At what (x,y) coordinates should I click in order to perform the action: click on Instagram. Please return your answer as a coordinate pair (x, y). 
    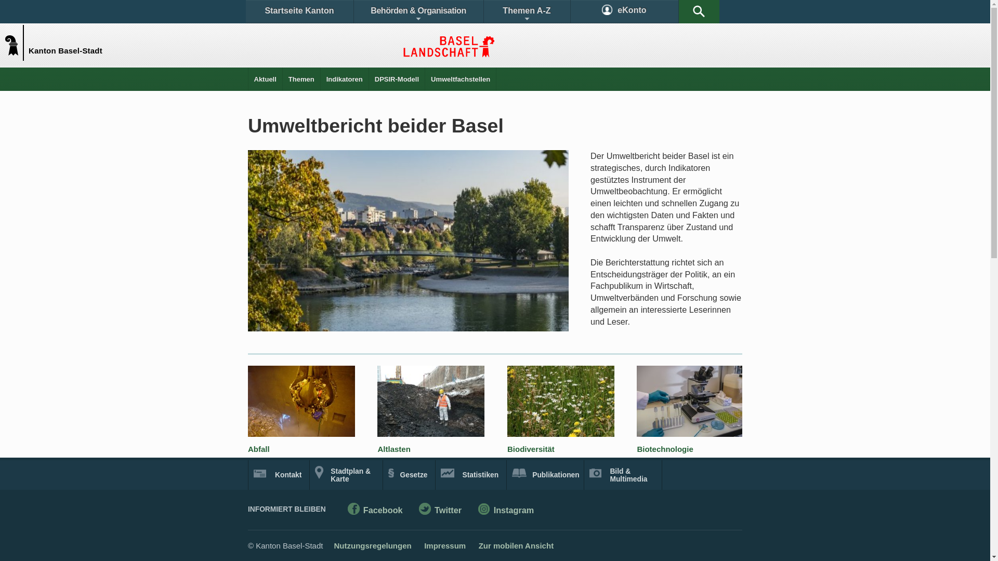
    Looking at the image, I should click on (506, 511).